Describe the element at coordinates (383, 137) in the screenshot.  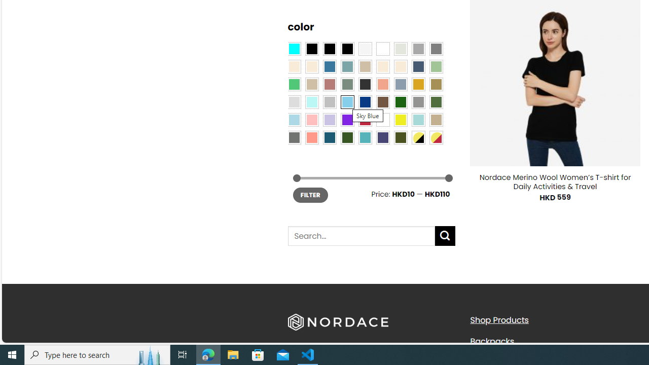
I see `Purple Navy` at that location.